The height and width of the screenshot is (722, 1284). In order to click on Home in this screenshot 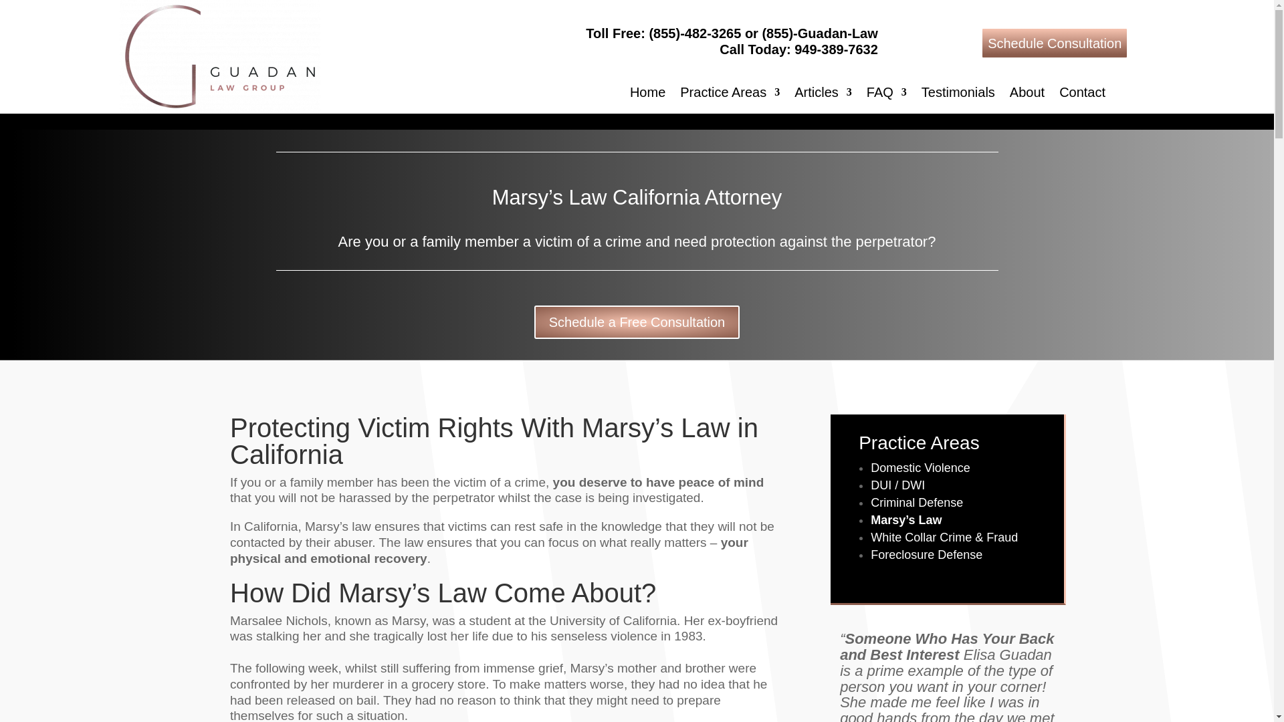, I will do `click(647, 95)`.